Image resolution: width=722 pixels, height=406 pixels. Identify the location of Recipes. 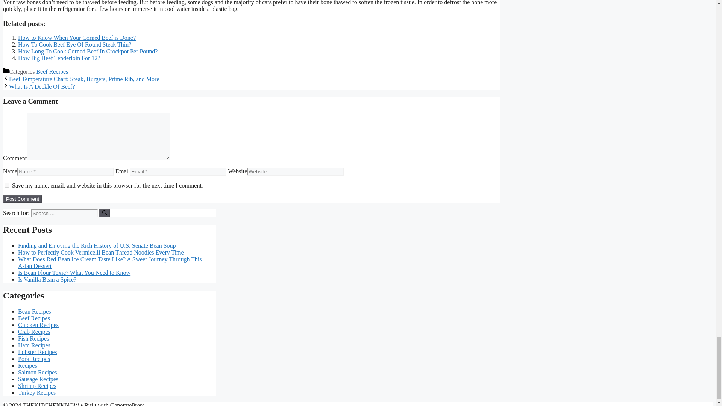
(28, 365).